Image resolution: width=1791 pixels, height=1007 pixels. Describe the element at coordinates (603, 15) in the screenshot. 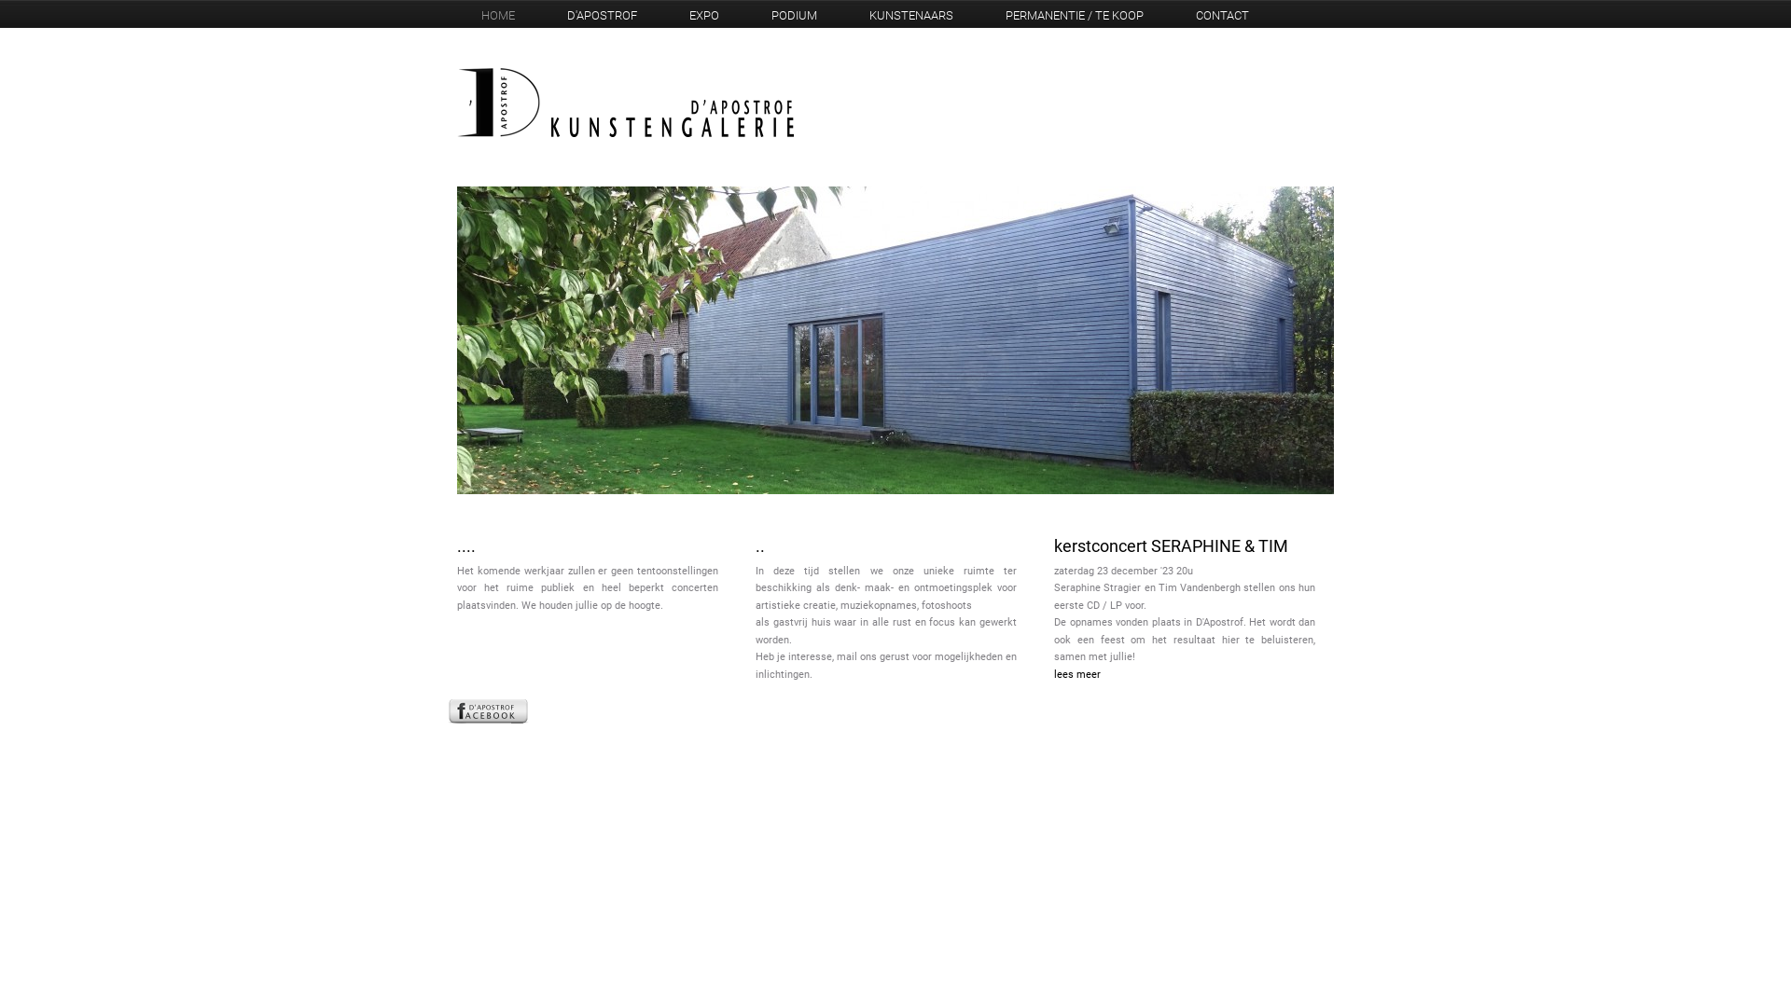

I see `D'APOSTROF` at that location.